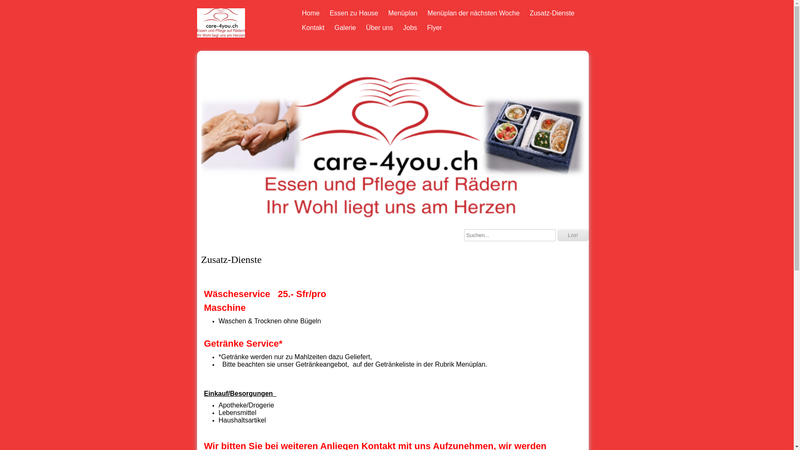 This screenshot has width=800, height=450. Describe the element at coordinates (410, 27) in the screenshot. I see `Jobs` at that location.